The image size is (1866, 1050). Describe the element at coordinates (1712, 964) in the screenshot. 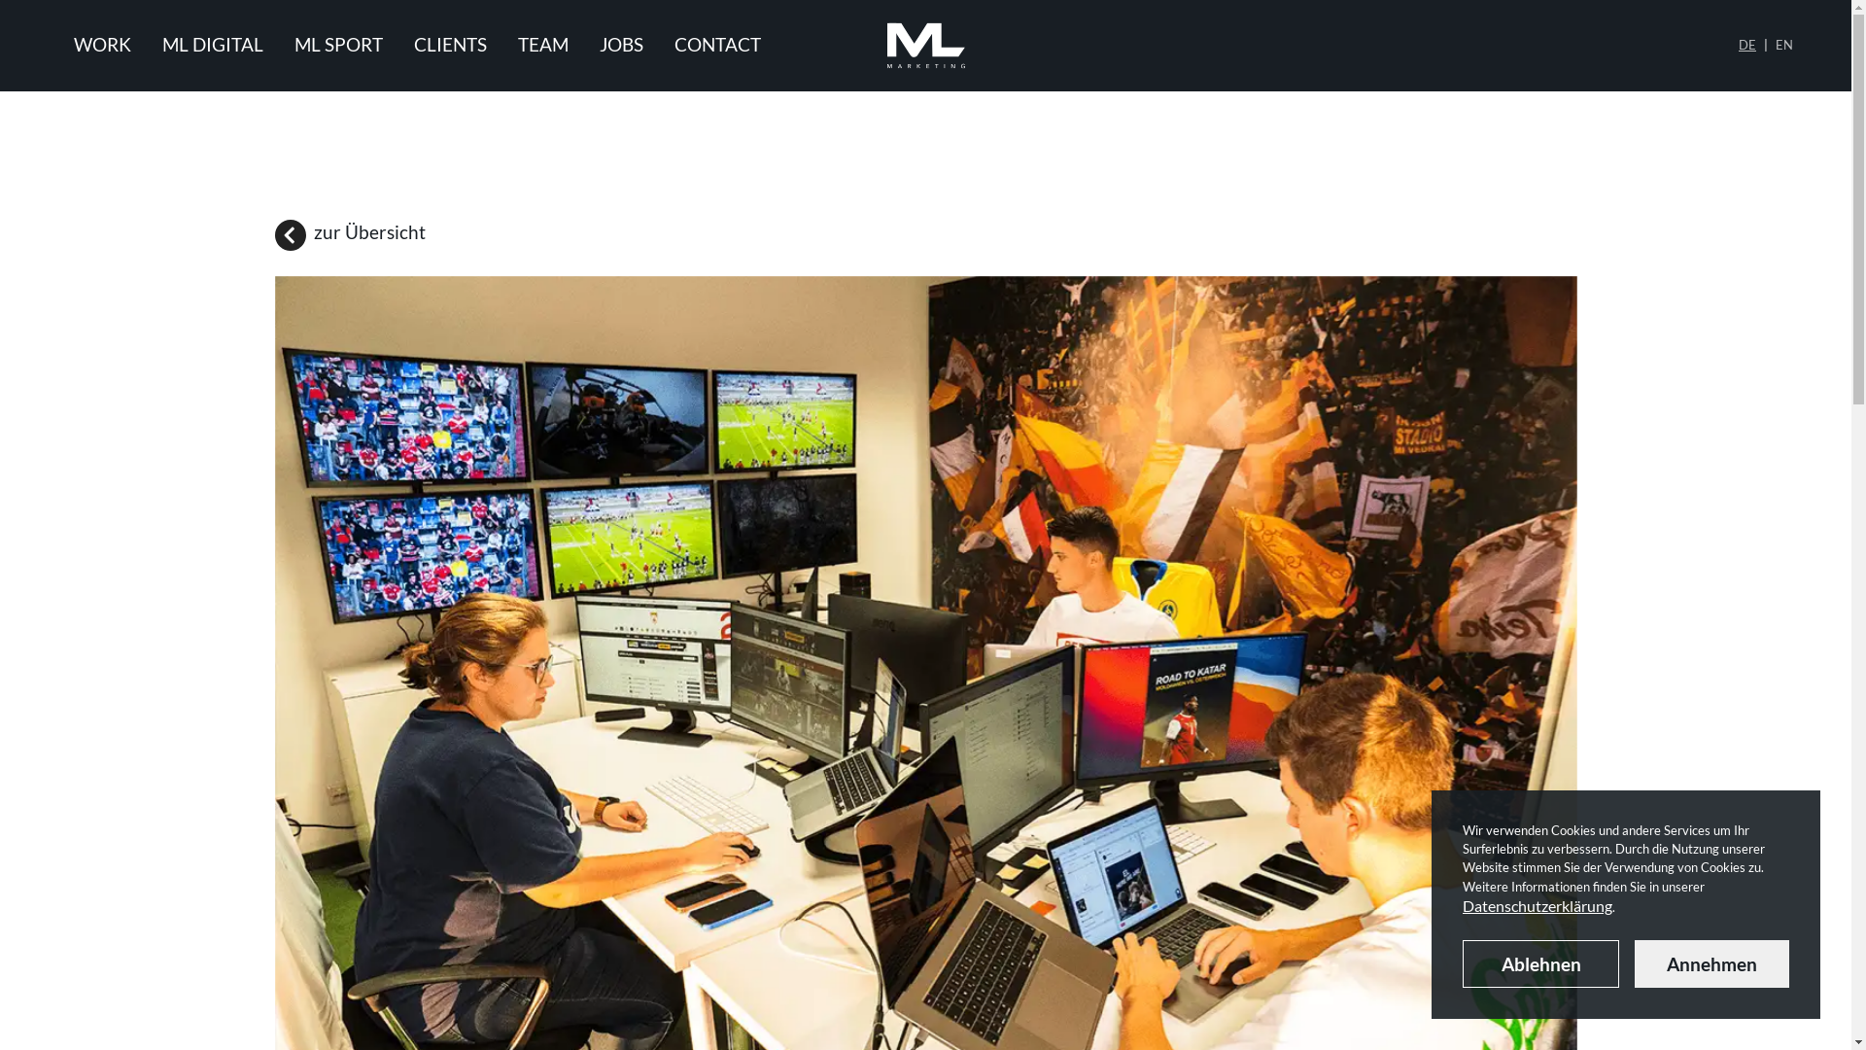

I see `Annehmen` at that location.